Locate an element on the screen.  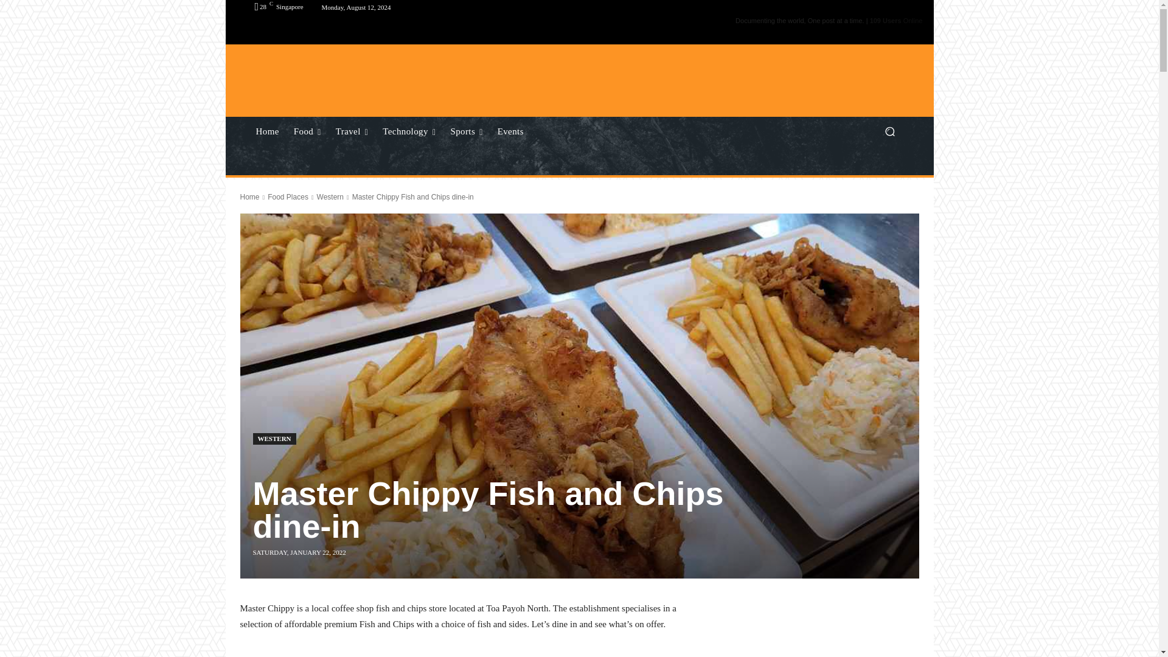
109 Users Online is located at coordinates (896, 21).